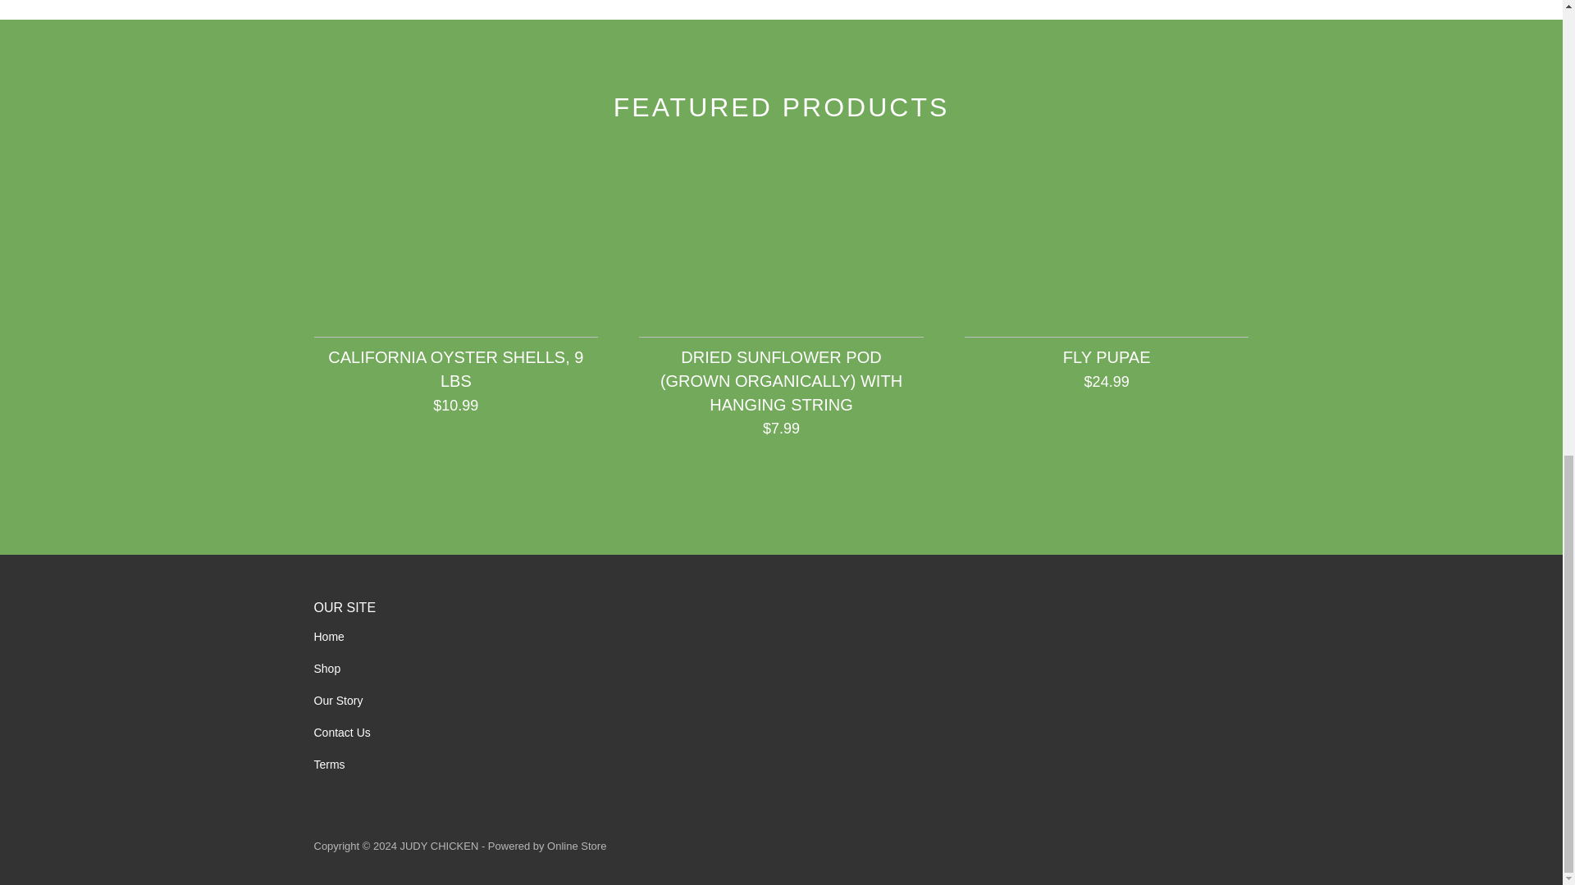 The image size is (1575, 885). I want to click on Powered by Online Store, so click(547, 846).